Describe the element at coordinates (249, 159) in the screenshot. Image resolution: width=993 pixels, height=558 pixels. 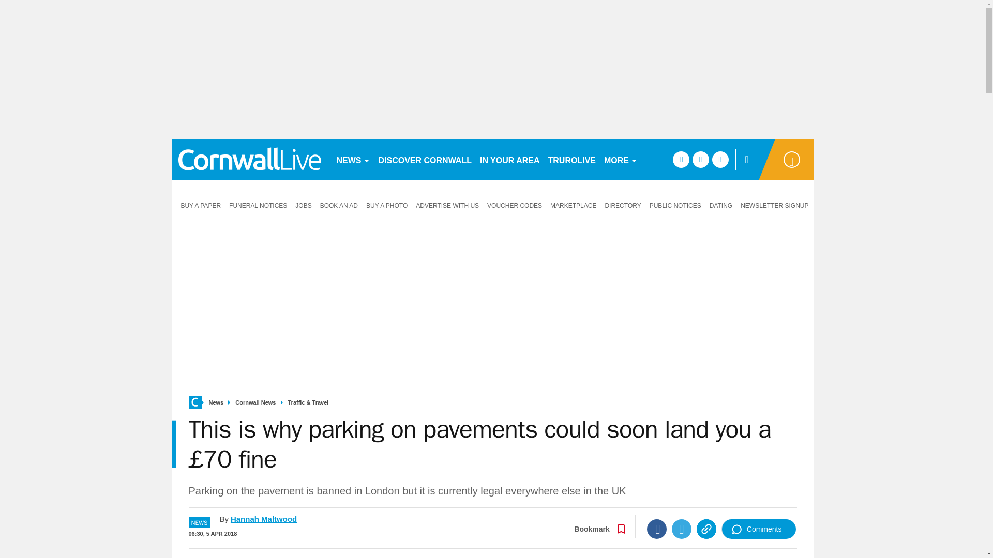
I see `cornwalllive` at that location.